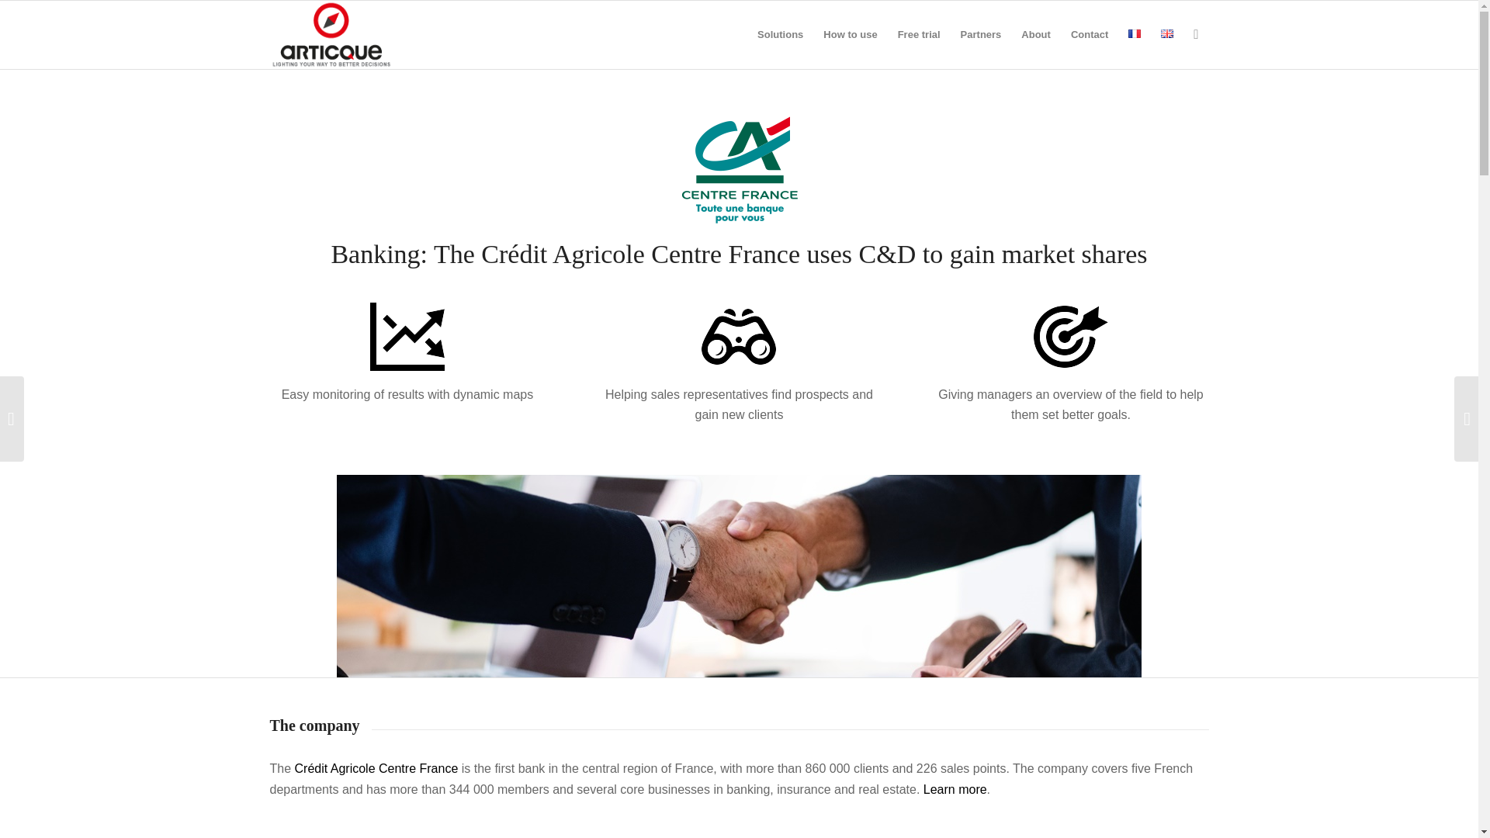 This screenshot has width=1490, height=838. I want to click on Free trial, so click(919, 34).